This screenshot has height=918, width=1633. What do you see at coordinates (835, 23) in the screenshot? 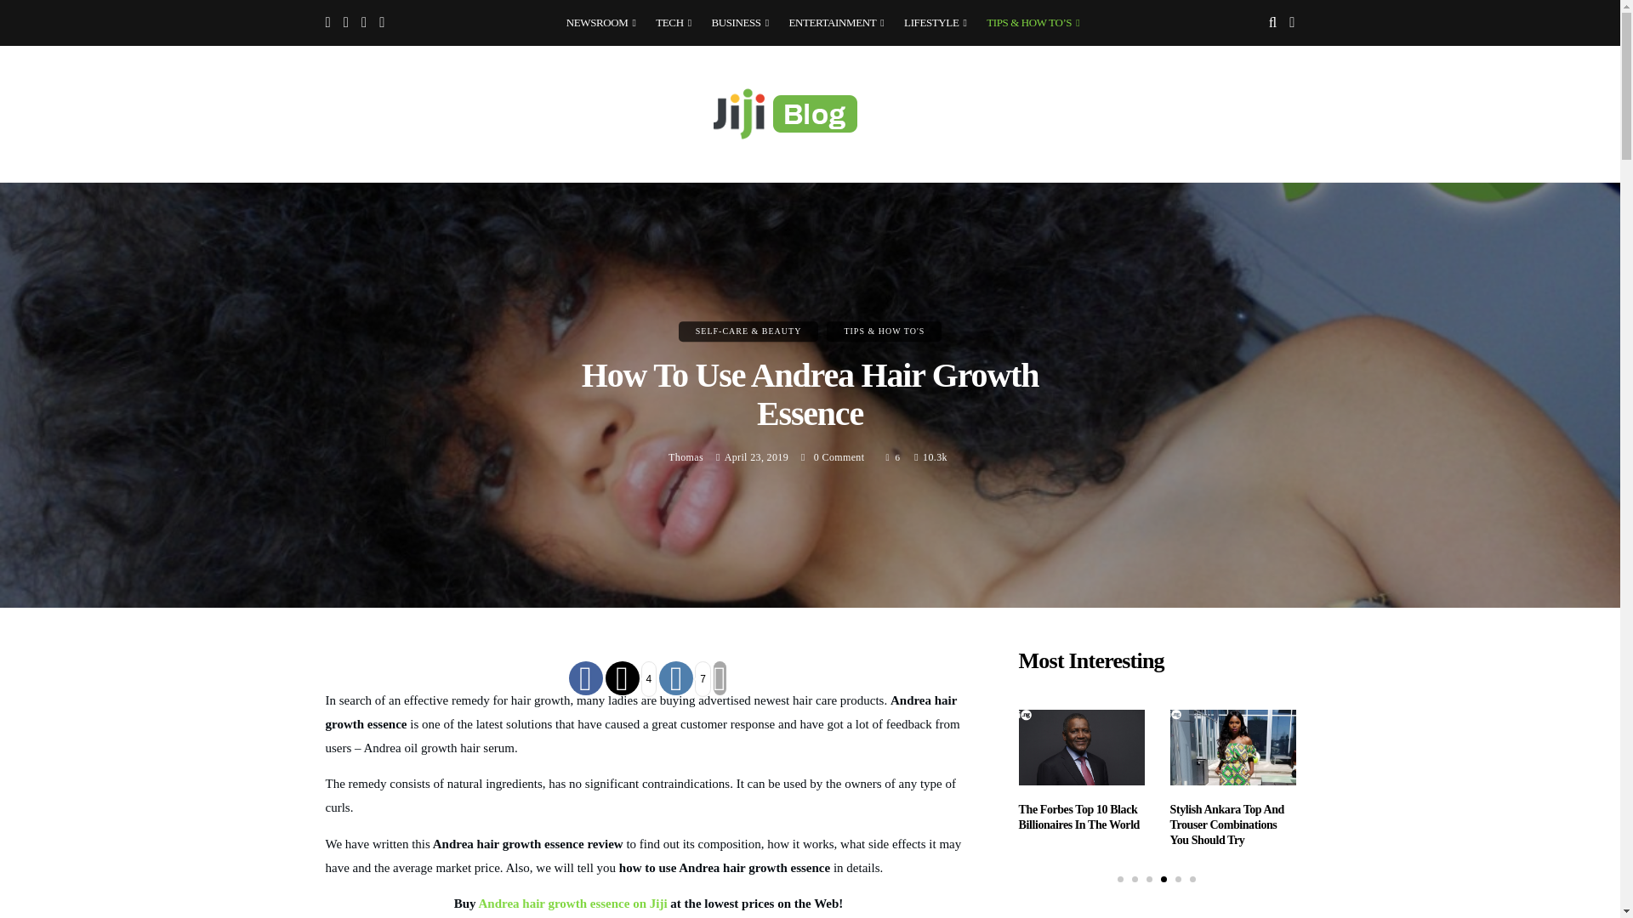
I see `ENTERTAINMENT` at bounding box center [835, 23].